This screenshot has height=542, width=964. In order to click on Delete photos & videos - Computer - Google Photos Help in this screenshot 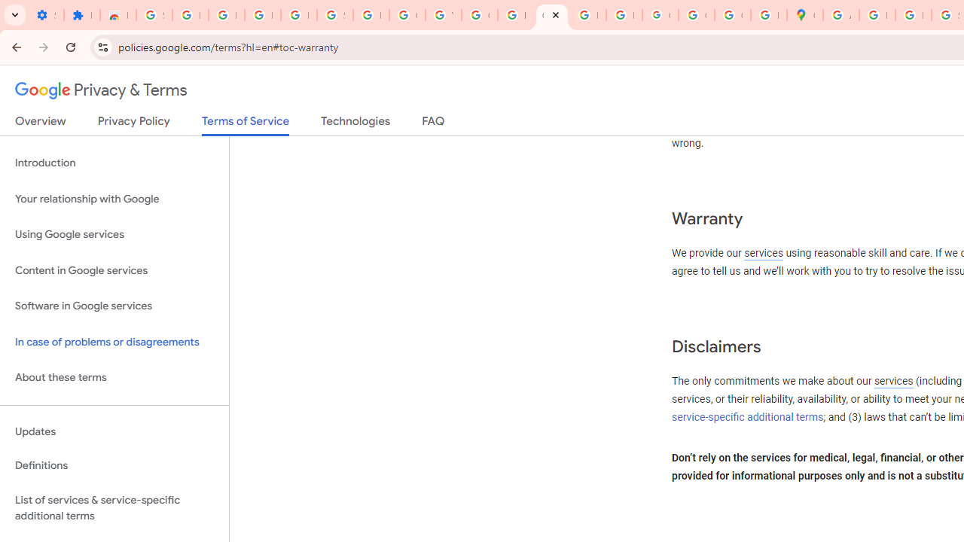, I will do `click(226, 15)`.